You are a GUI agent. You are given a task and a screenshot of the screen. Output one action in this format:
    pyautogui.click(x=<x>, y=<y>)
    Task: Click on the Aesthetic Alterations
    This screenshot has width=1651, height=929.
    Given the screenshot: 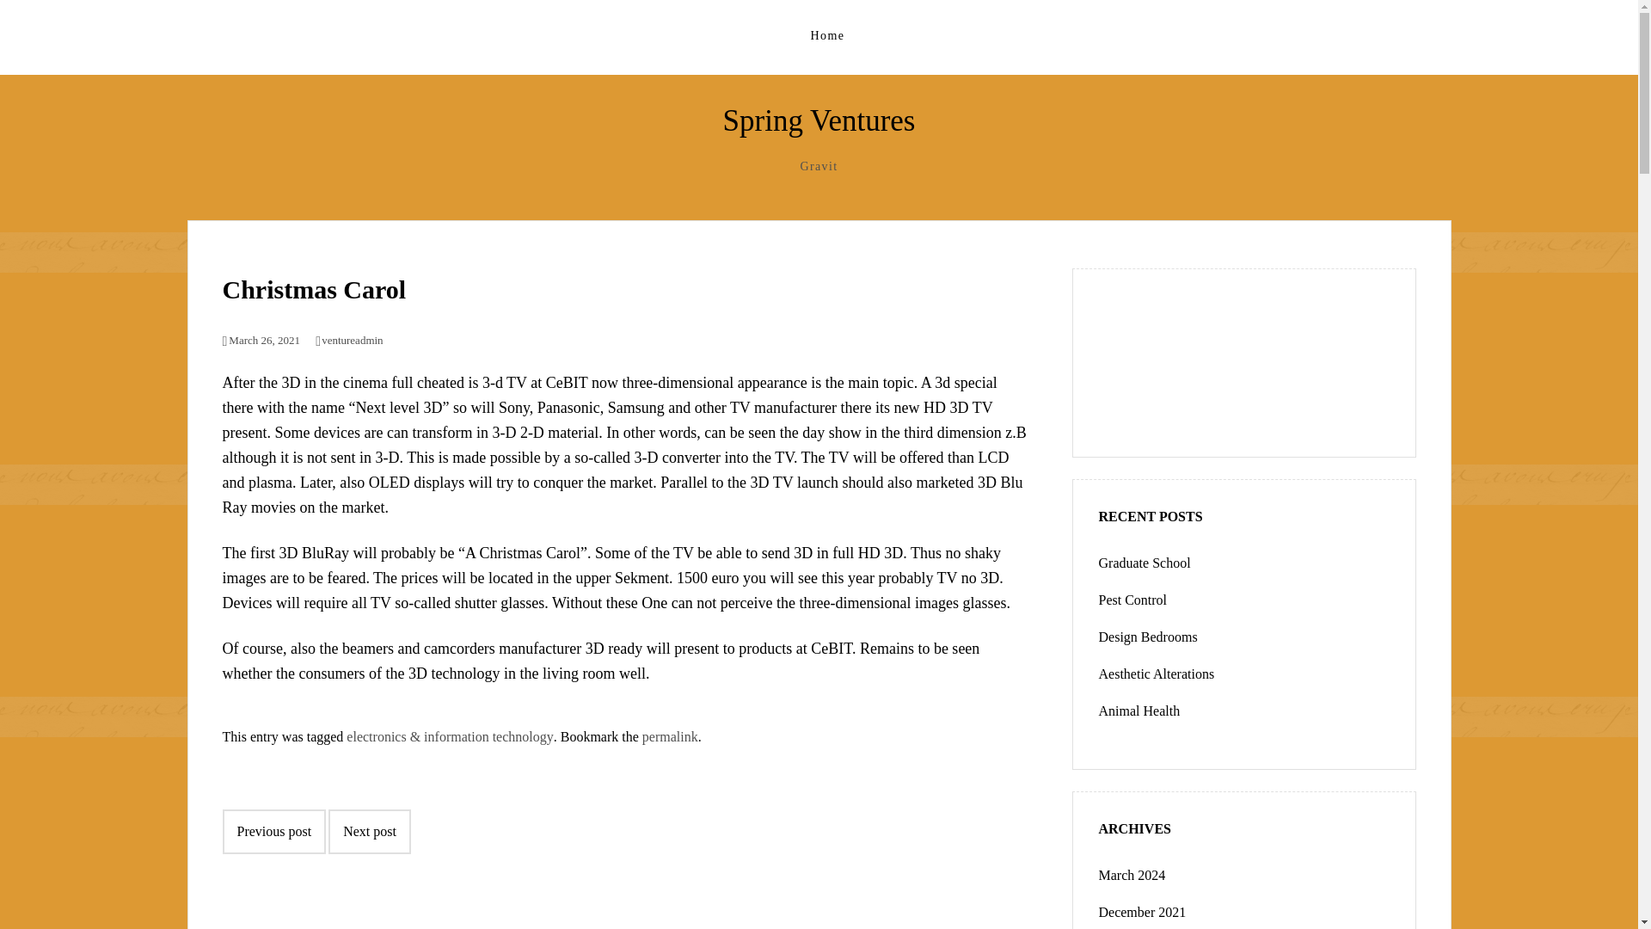 What is the action you would take?
    pyautogui.click(x=1157, y=674)
    